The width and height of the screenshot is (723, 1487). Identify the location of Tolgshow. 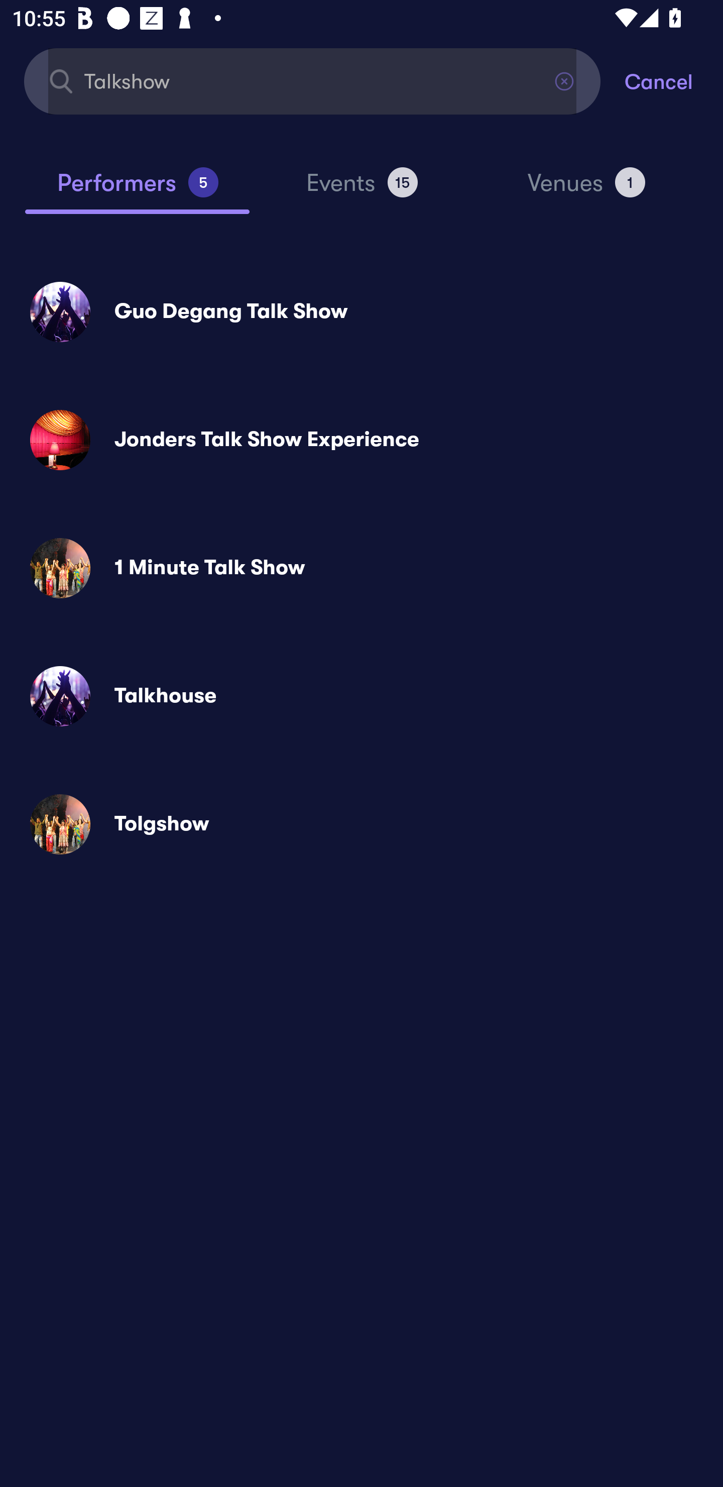
(361, 824).